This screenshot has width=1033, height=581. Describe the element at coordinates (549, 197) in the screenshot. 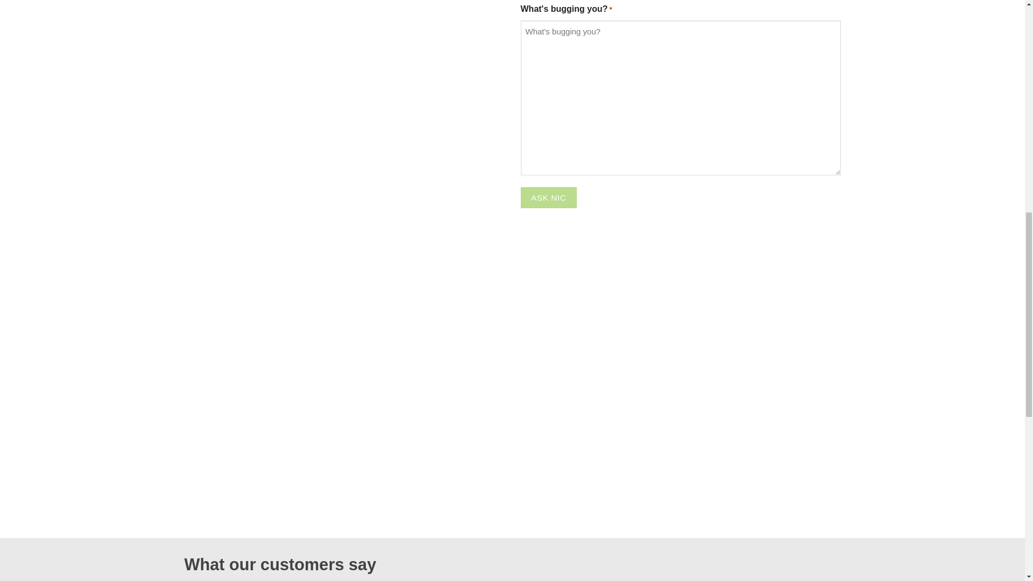

I see `Ask Nic` at that location.